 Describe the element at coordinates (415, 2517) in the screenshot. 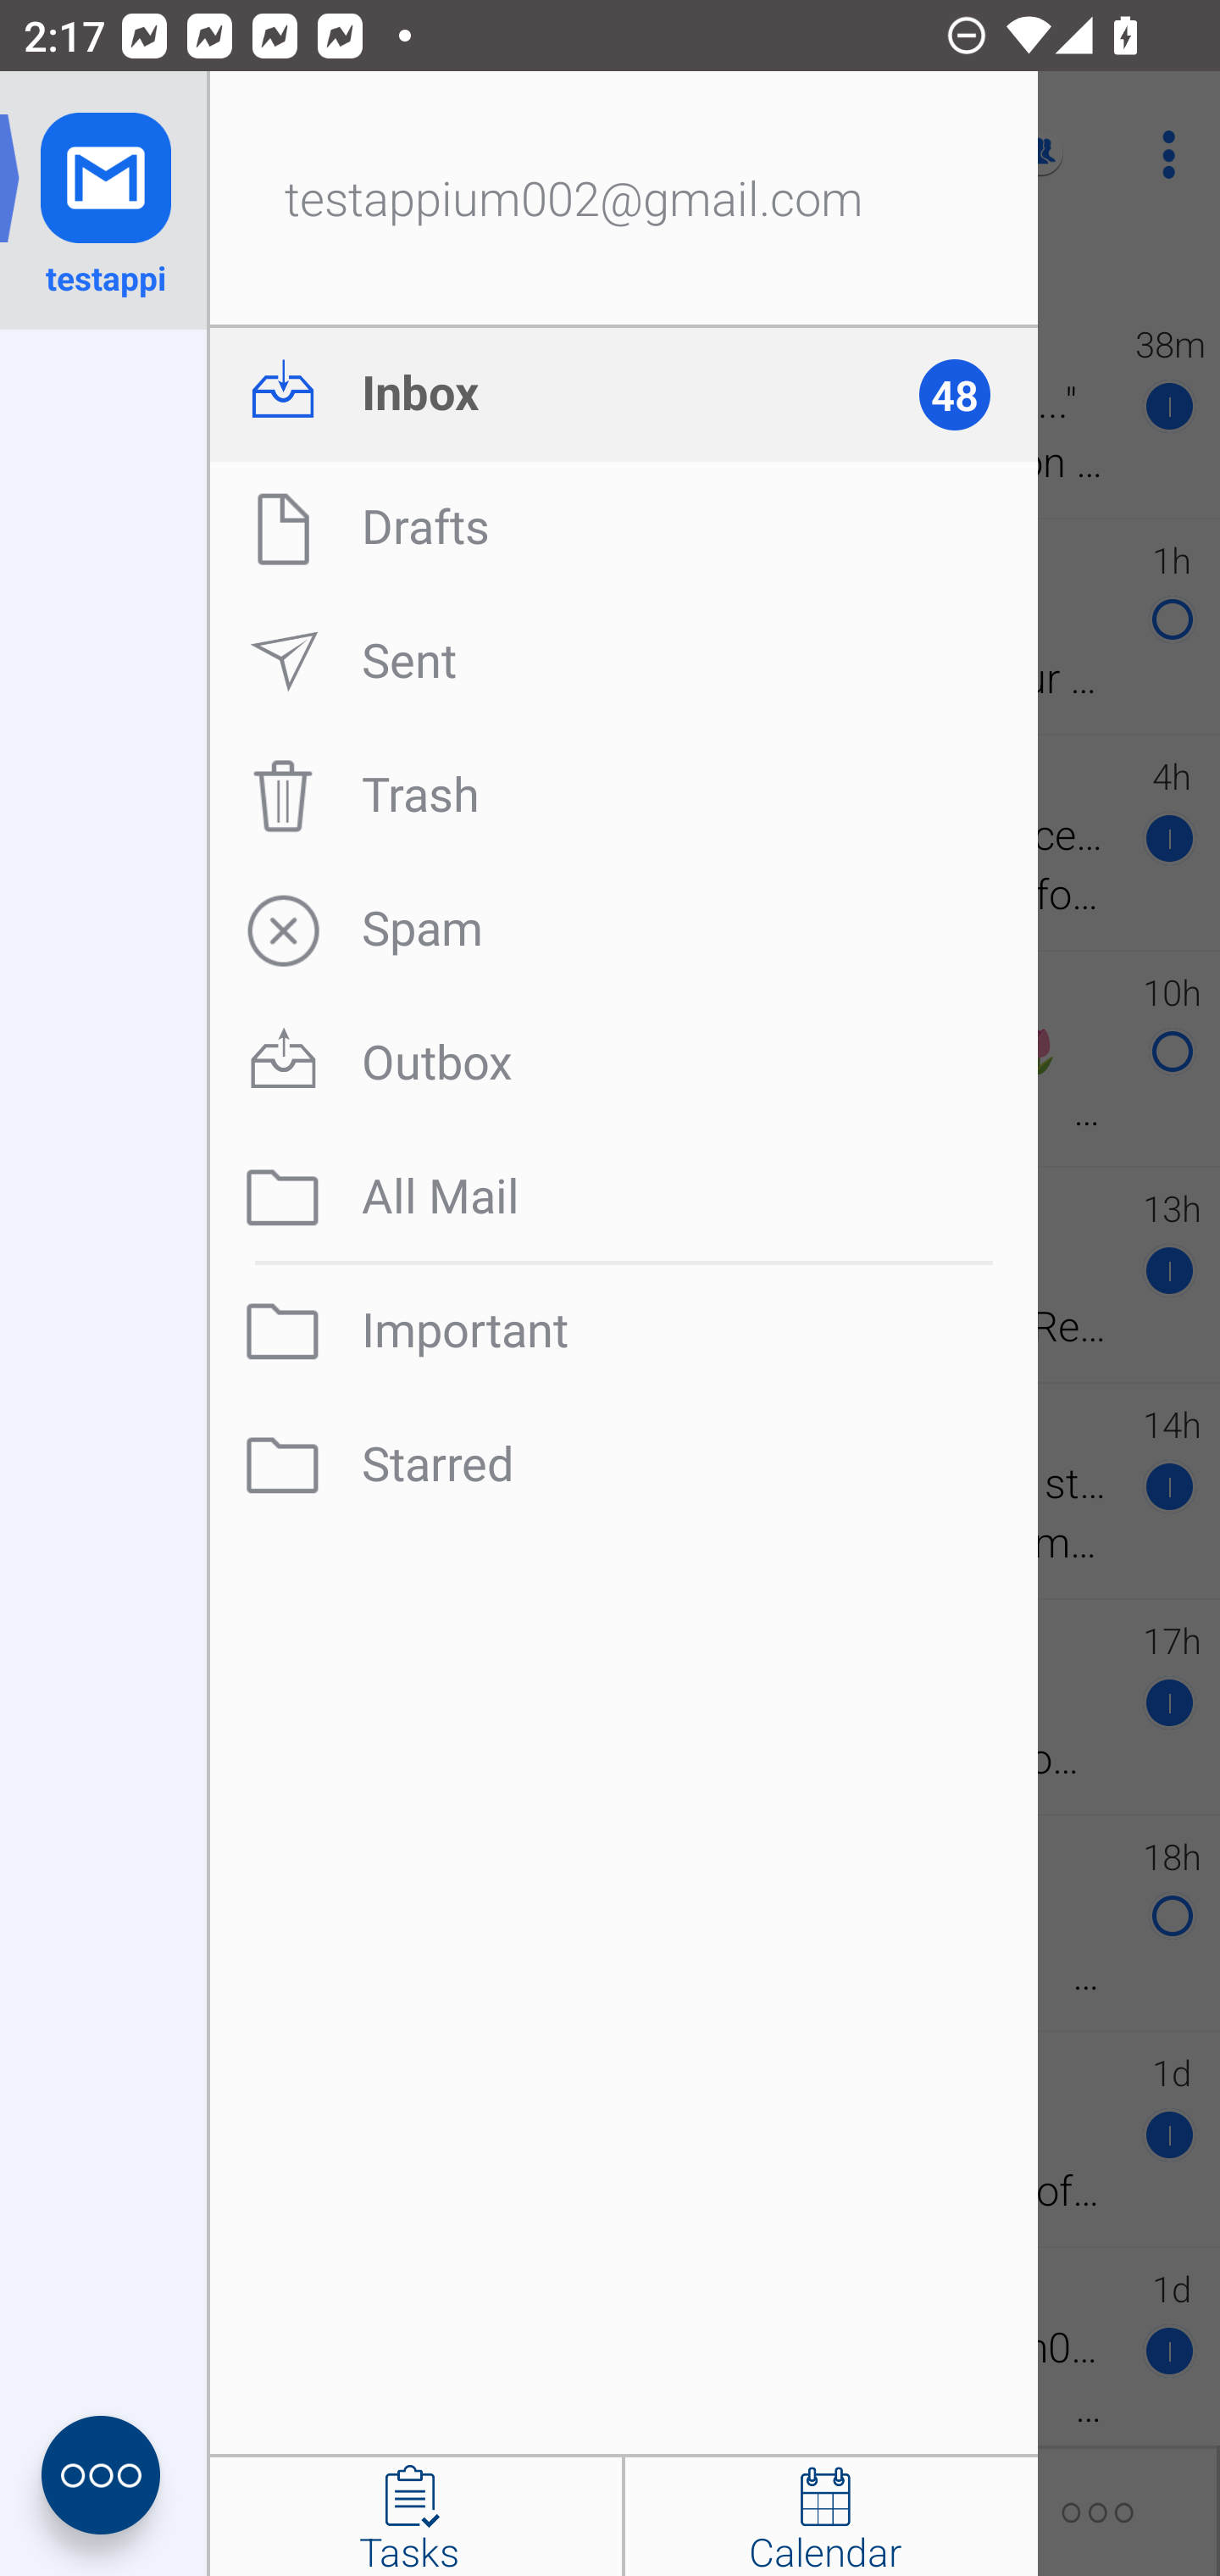

I see `Tasks` at that location.